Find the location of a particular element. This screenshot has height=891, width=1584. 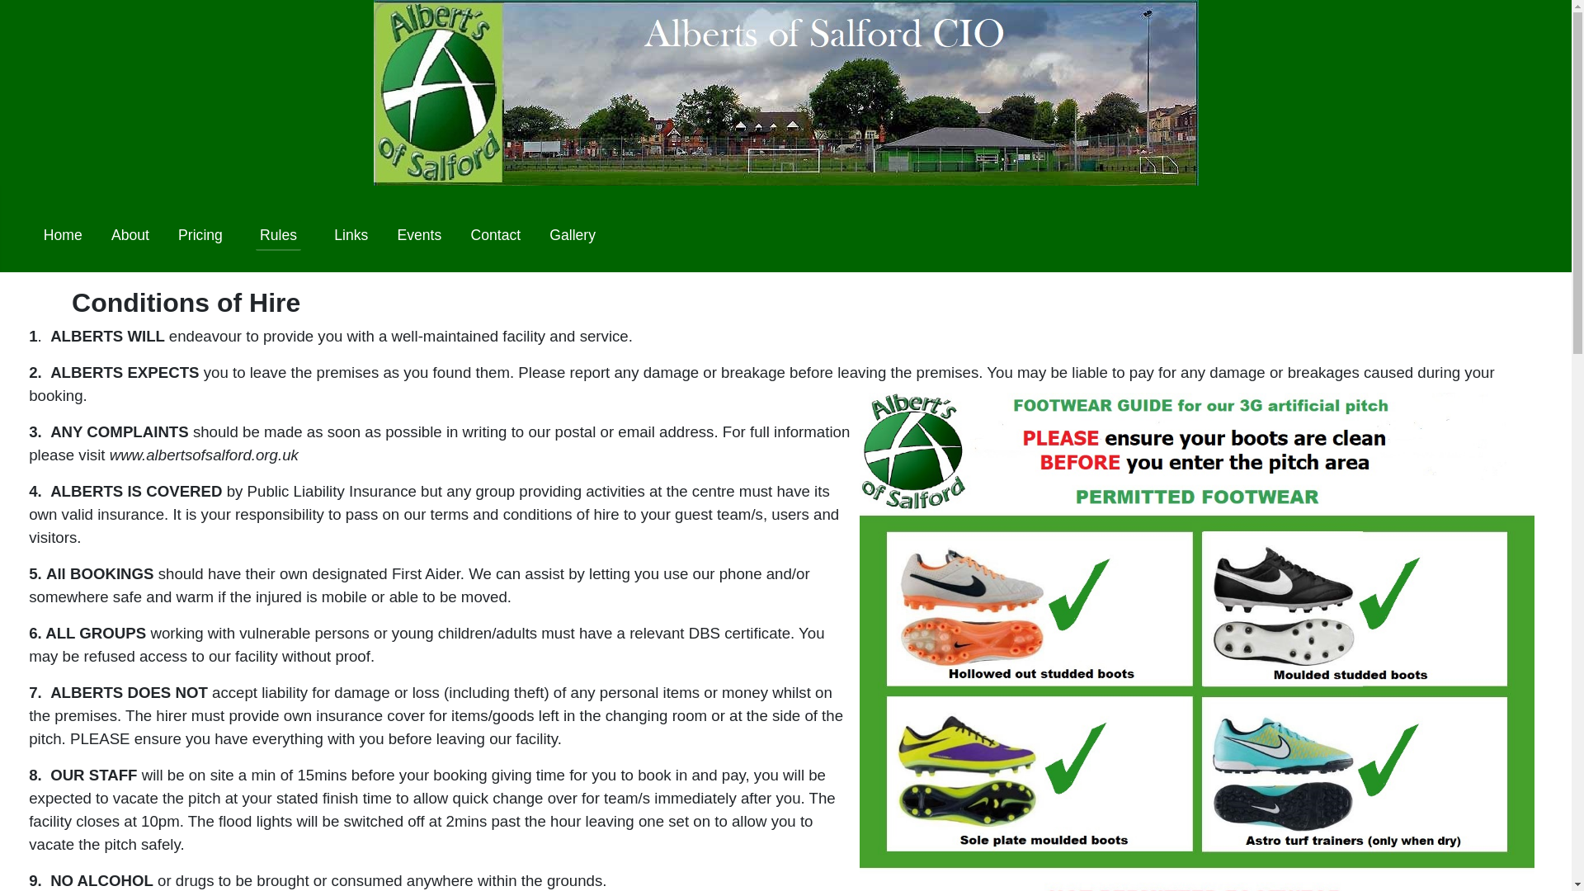

Contact is located at coordinates (495, 235).